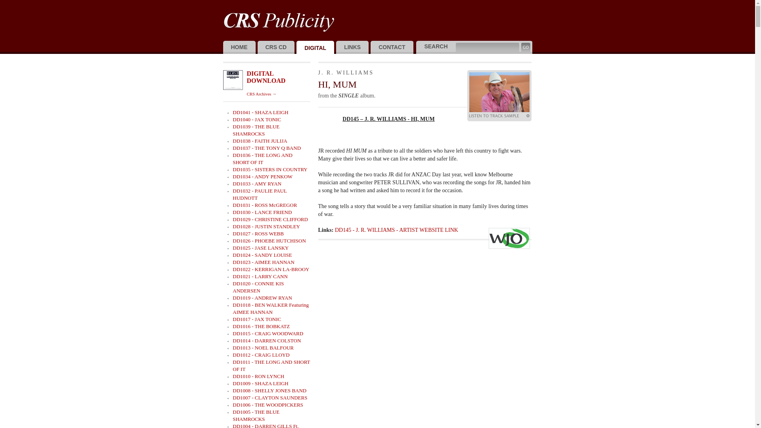 This screenshot has width=761, height=428. I want to click on DD1040 - JAX TONIC, so click(257, 120).